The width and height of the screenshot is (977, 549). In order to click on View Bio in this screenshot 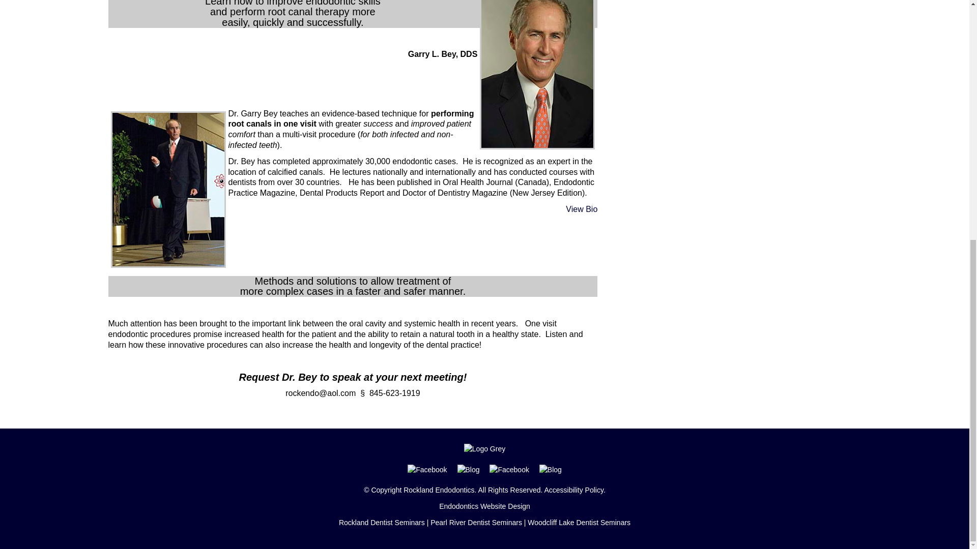, I will do `click(581, 209)`.